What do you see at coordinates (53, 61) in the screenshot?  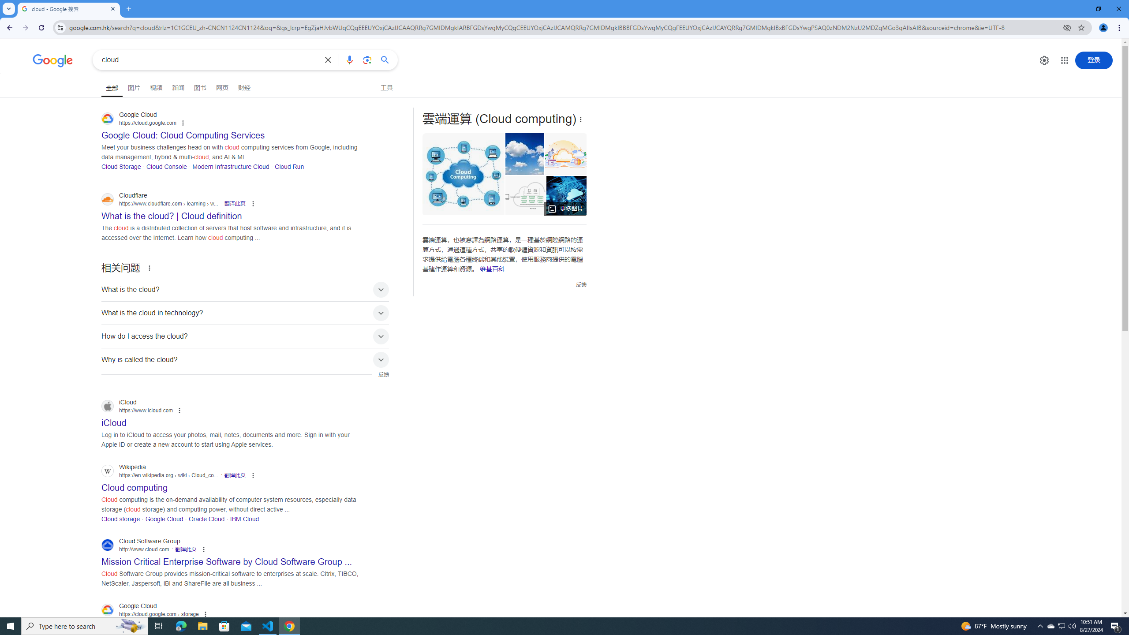 I see `Google` at bounding box center [53, 61].